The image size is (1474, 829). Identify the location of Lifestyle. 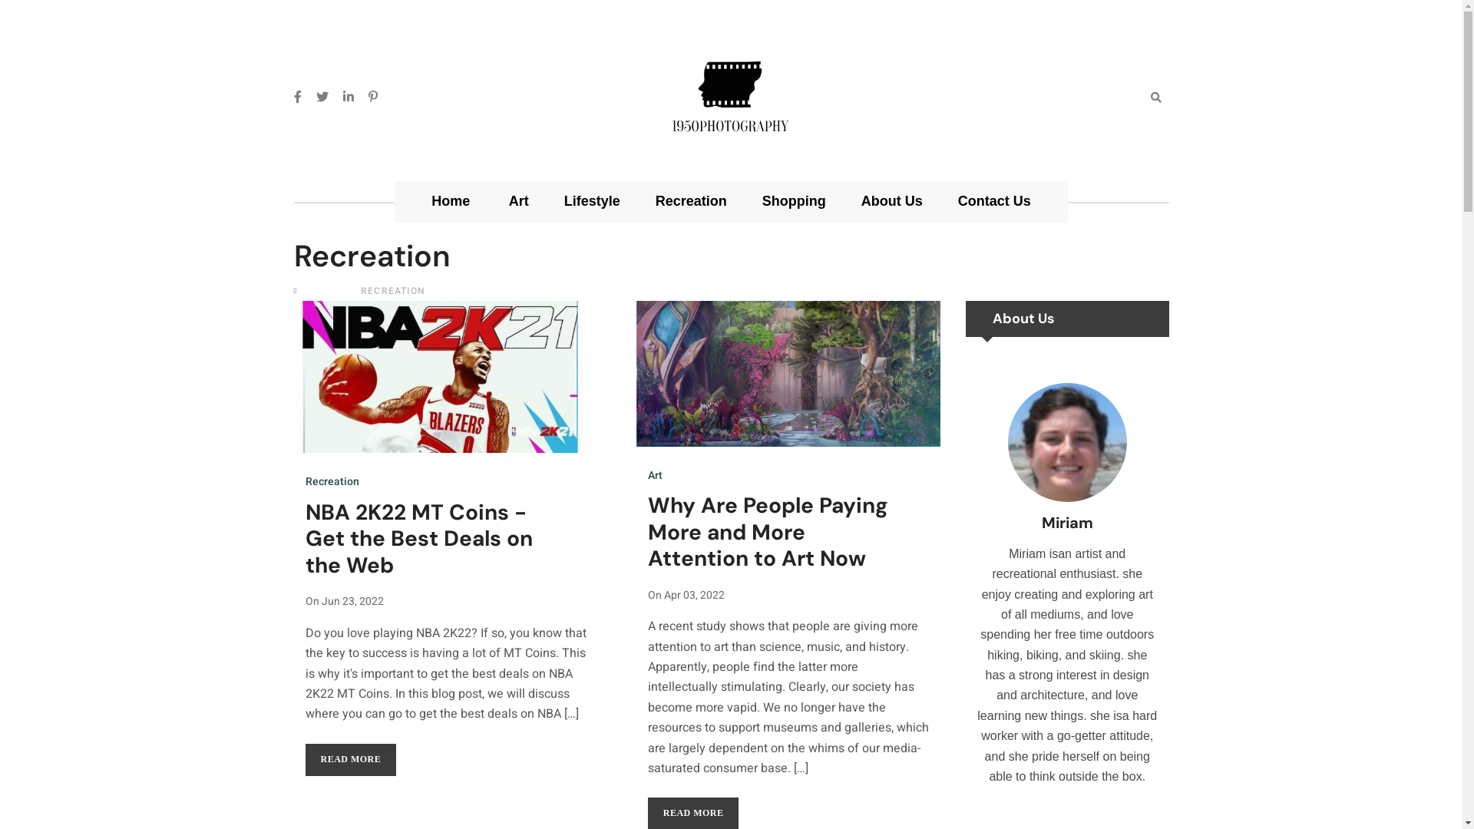
(593, 203).